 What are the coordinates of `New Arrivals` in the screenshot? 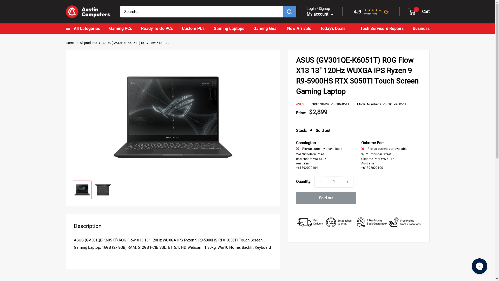 It's located at (299, 29).